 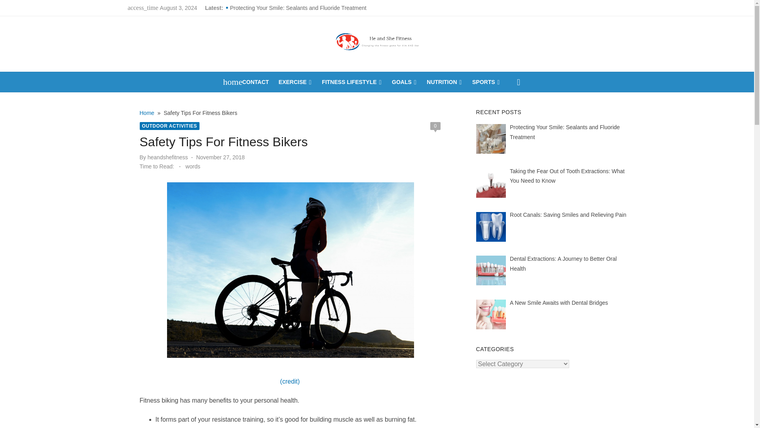 I want to click on home, so click(x=229, y=82).